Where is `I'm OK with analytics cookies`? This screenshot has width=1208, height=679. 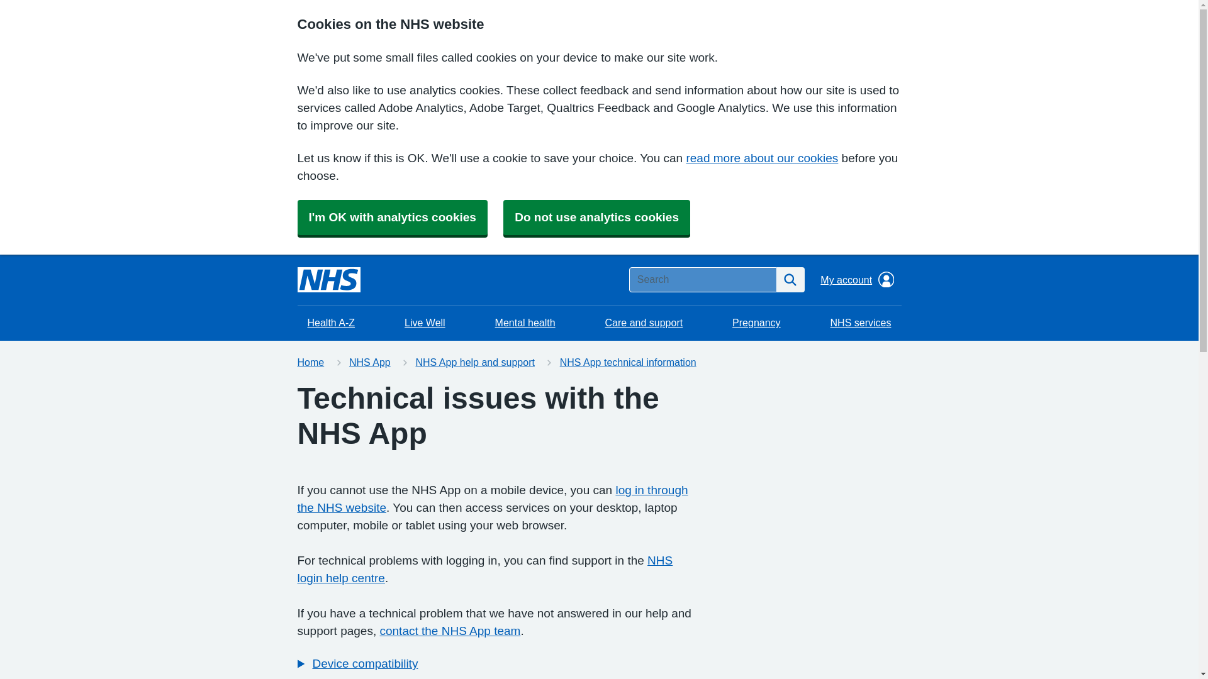
I'm OK with analytics cookies is located at coordinates (391, 217).